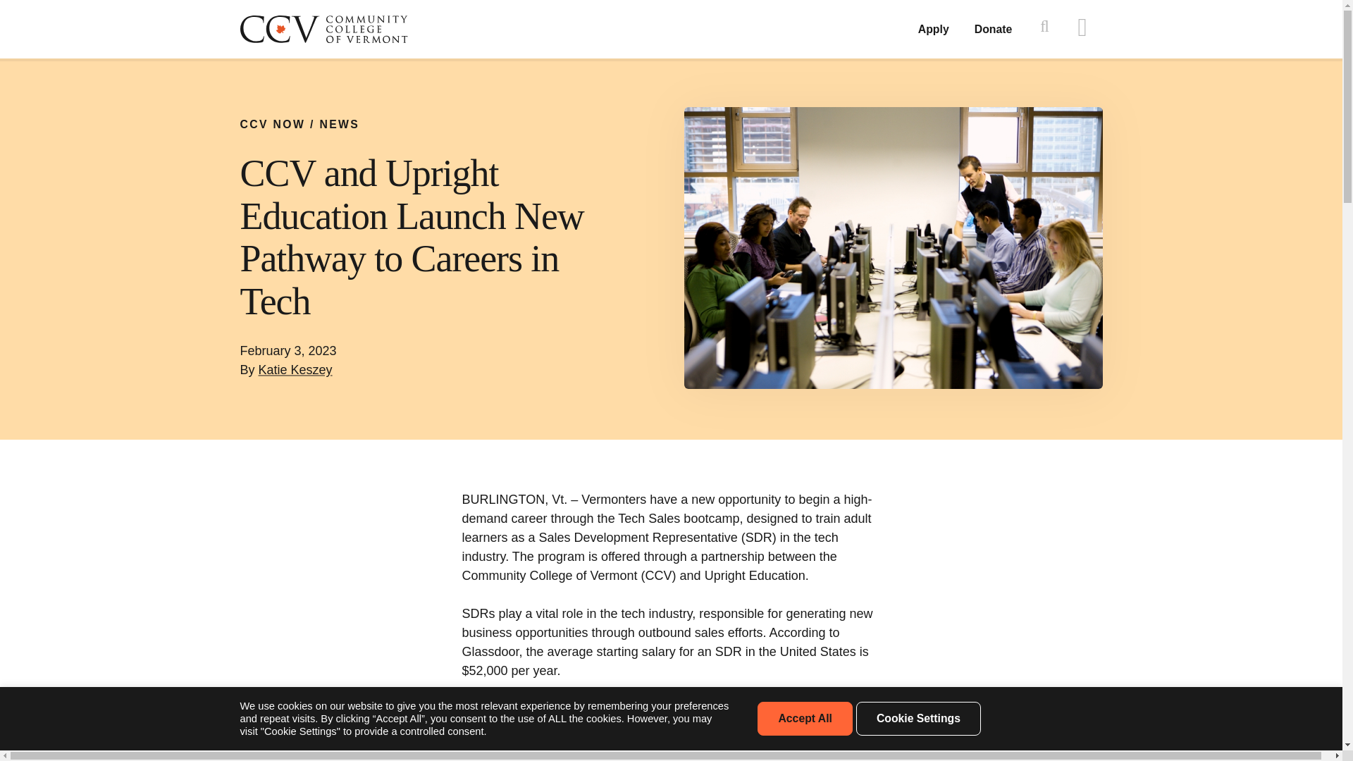  What do you see at coordinates (934, 29) in the screenshot?
I see `Apply` at bounding box center [934, 29].